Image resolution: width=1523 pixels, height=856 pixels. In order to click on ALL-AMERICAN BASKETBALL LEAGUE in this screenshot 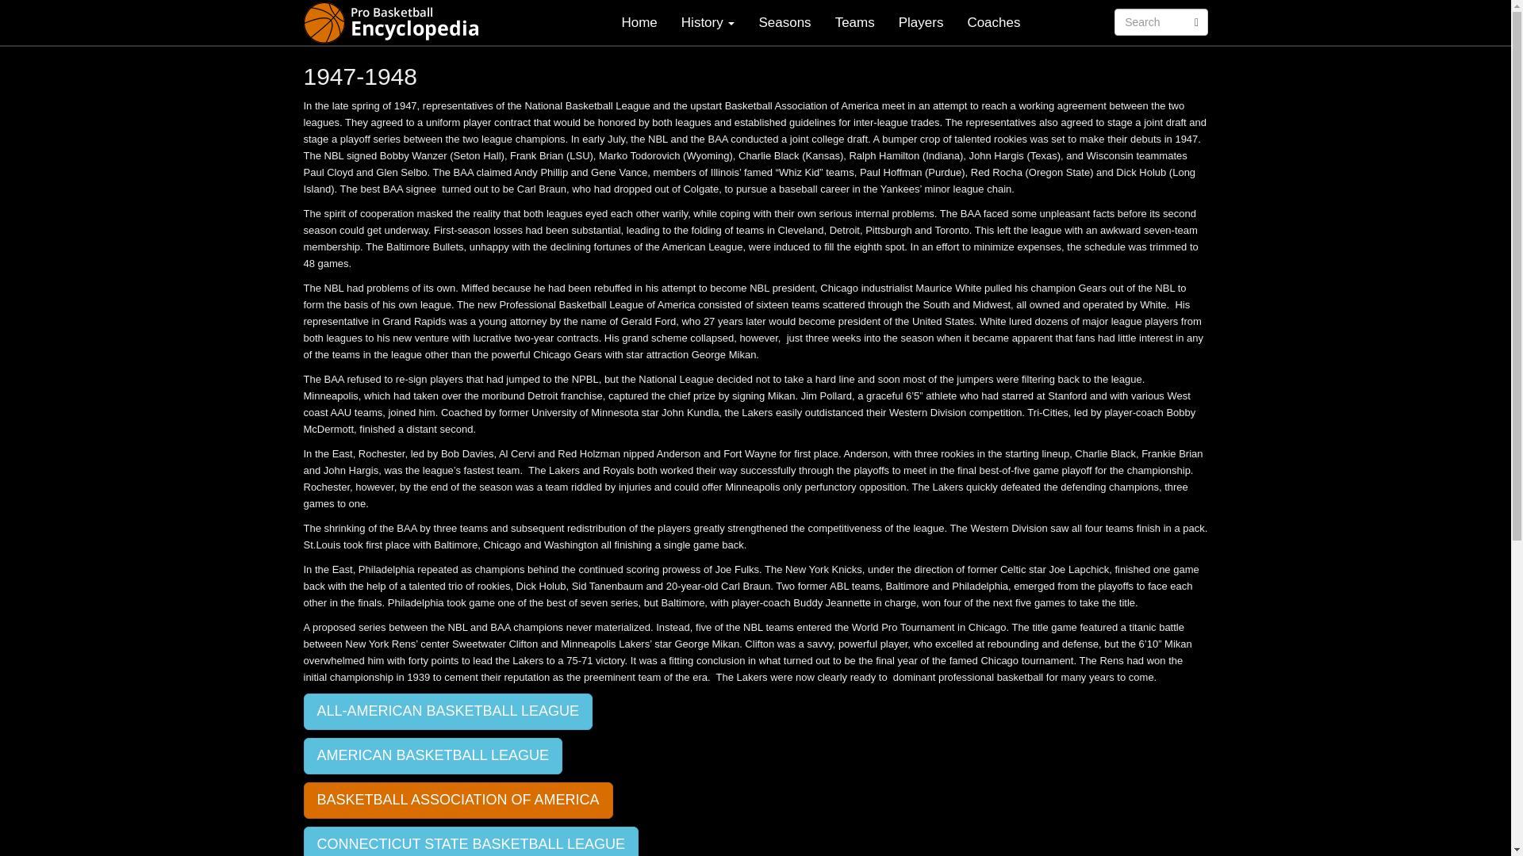, I will do `click(447, 712)`.